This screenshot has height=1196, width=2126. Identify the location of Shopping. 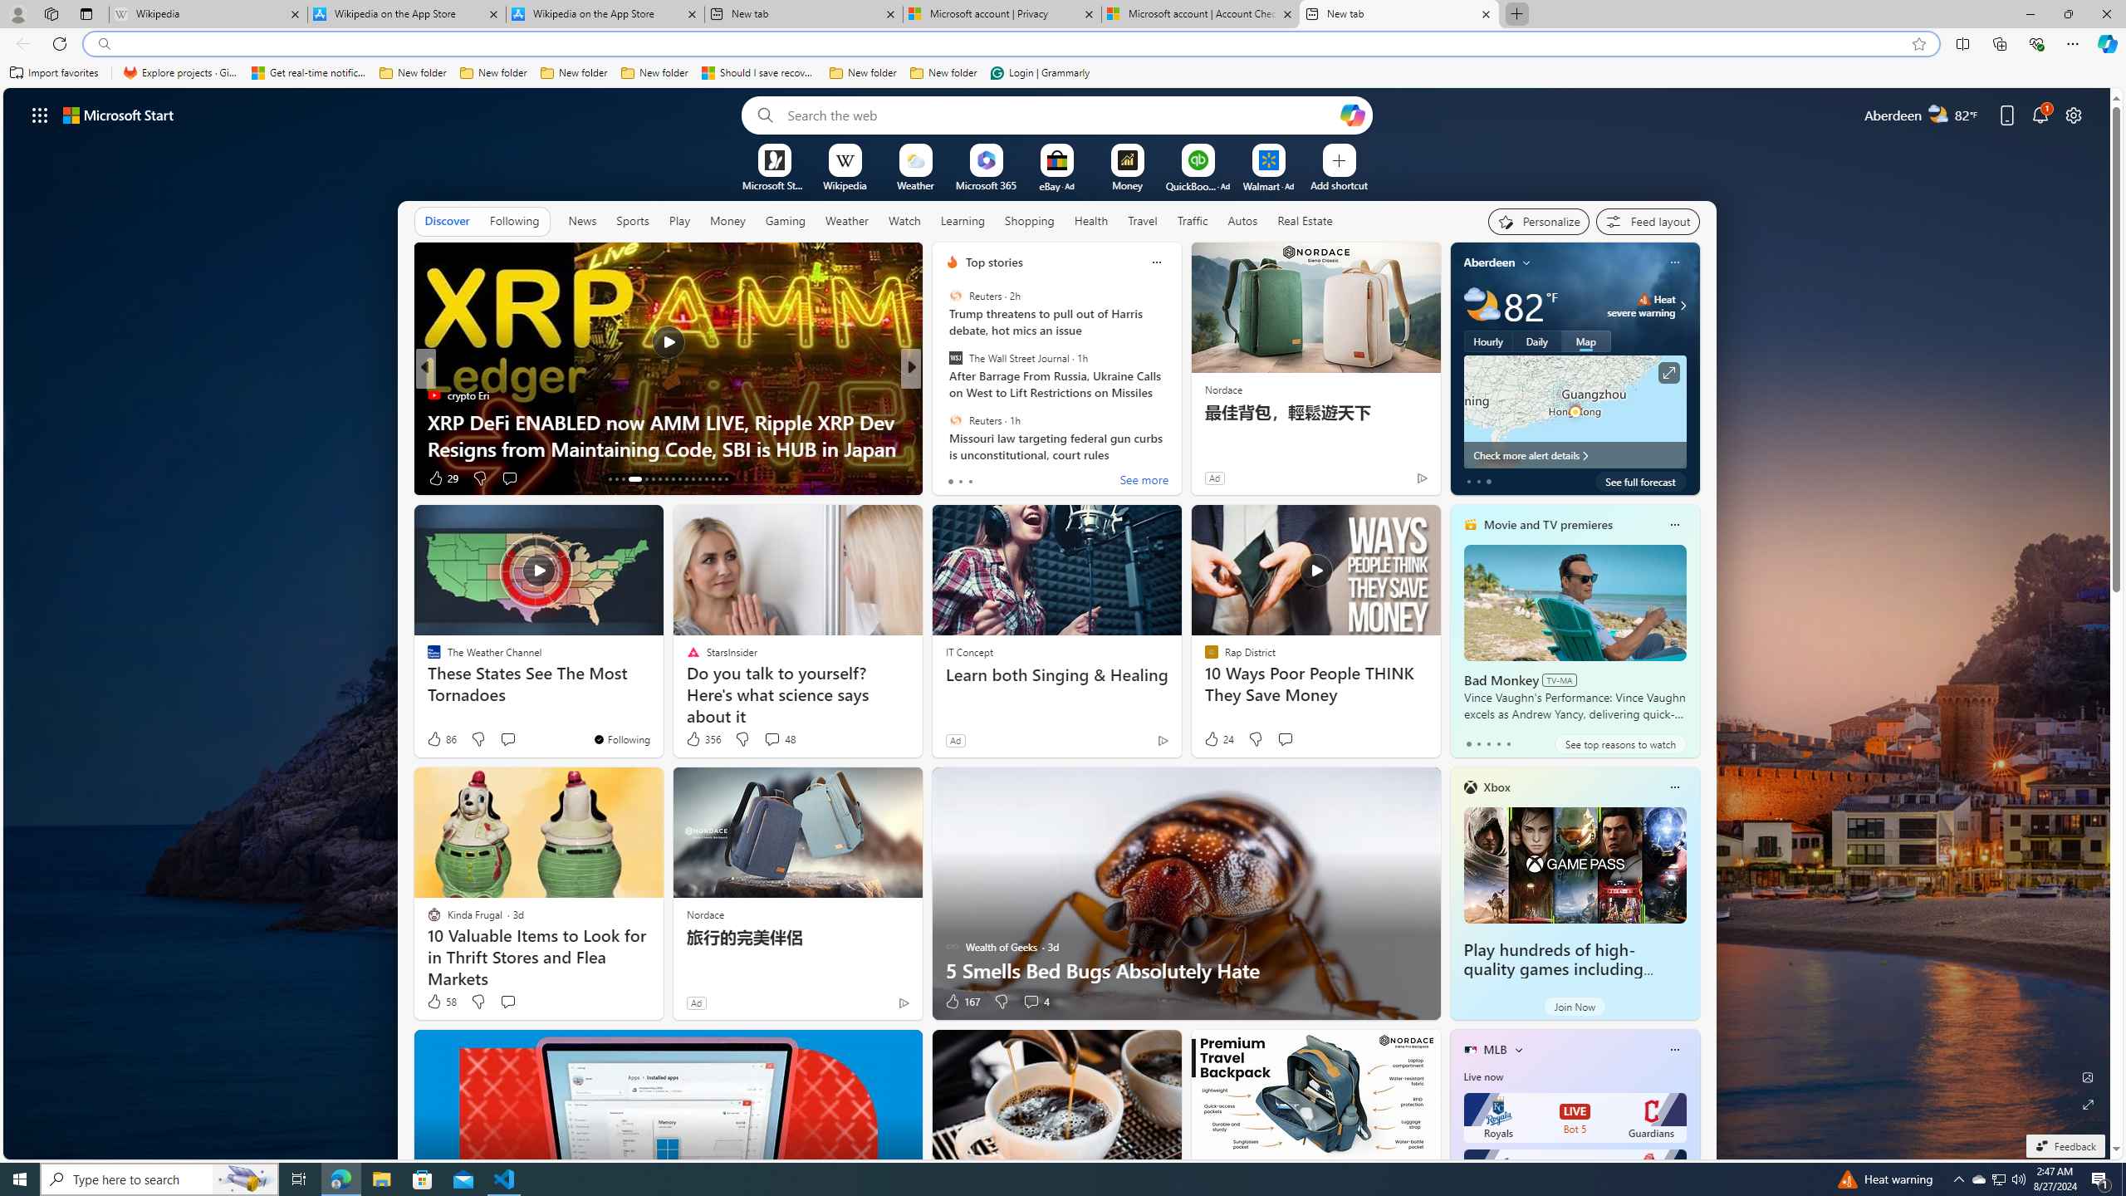
(1030, 220).